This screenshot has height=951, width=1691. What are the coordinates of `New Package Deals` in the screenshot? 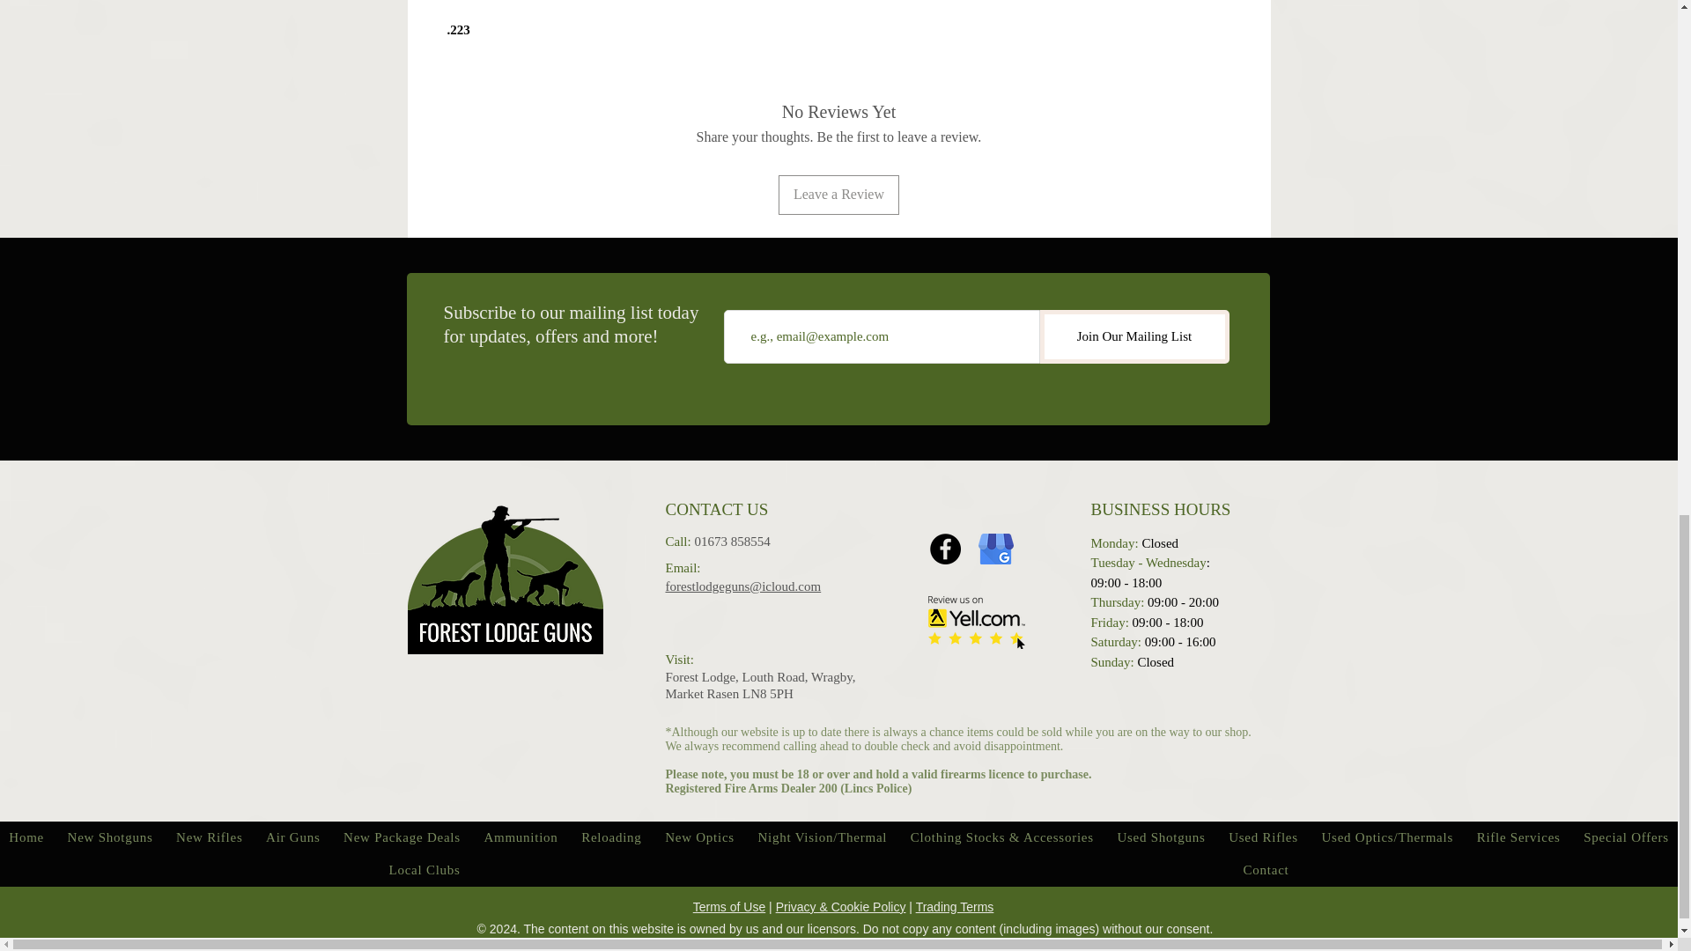 It's located at (402, 837).